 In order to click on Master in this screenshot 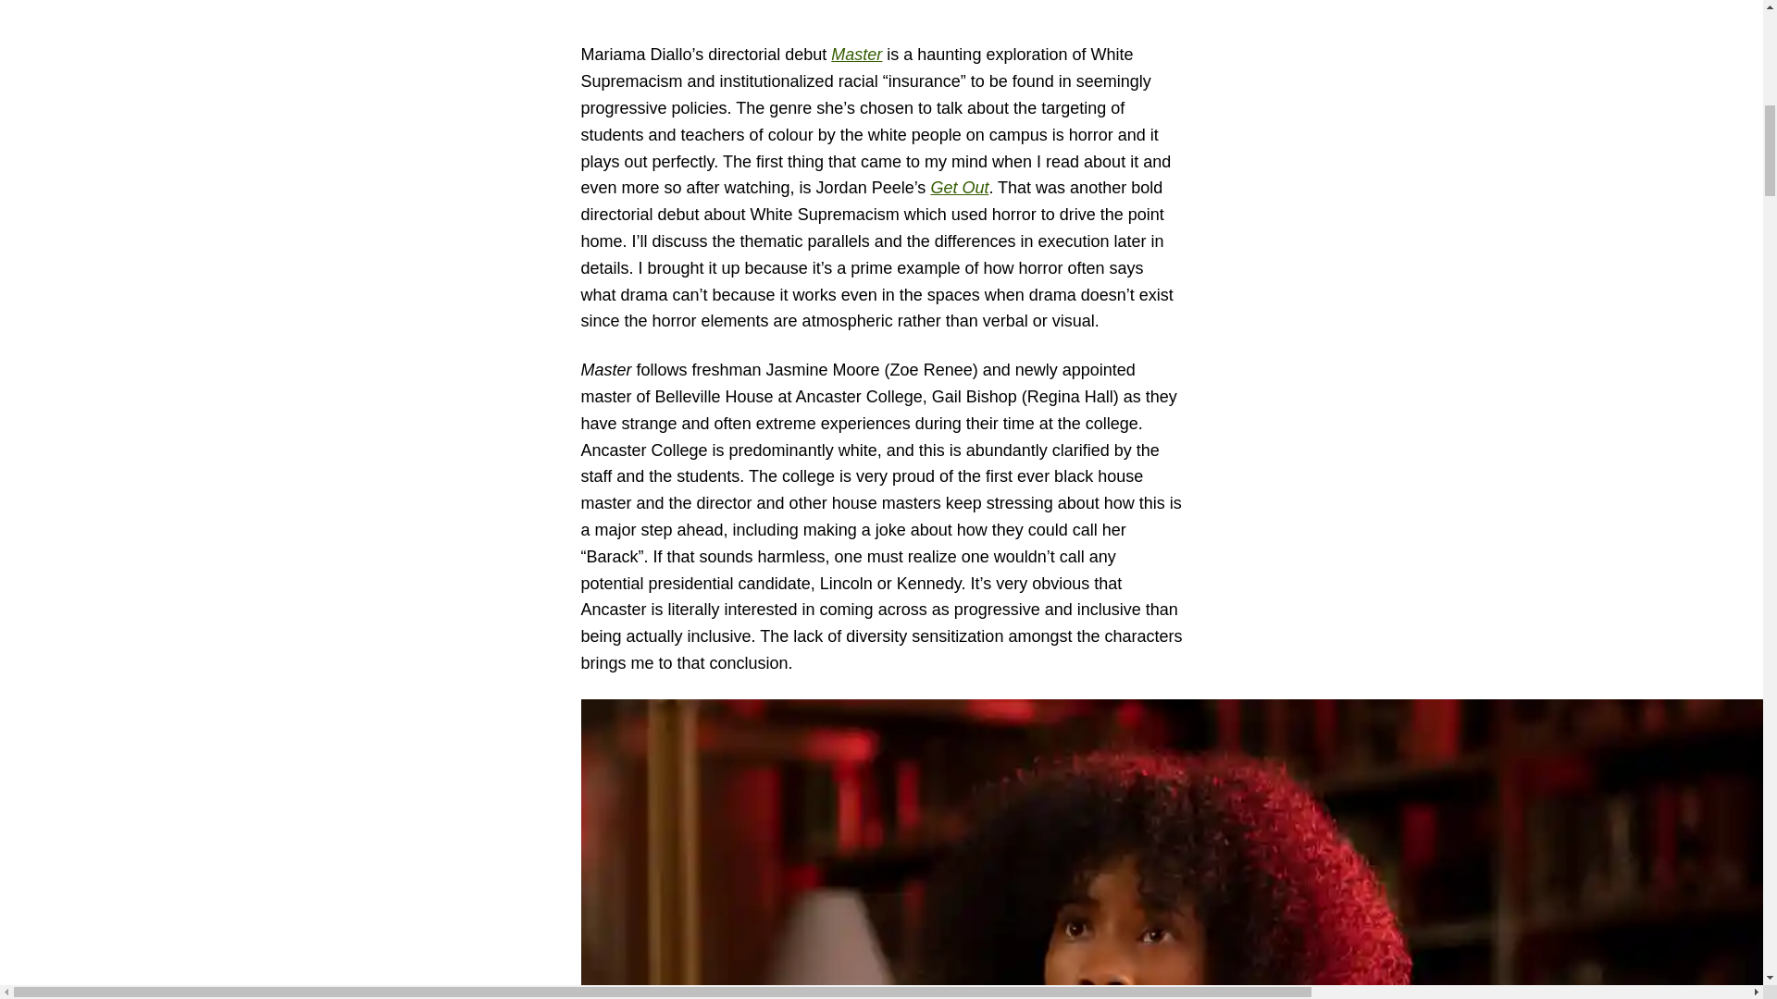, I will do `click(856, 54)`.